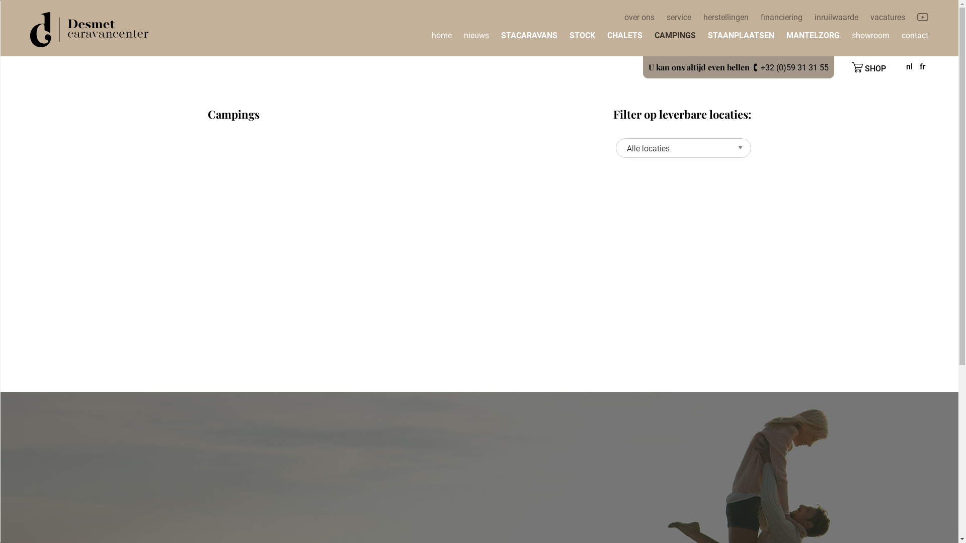  I want to click on over ons, so click(639, 18).